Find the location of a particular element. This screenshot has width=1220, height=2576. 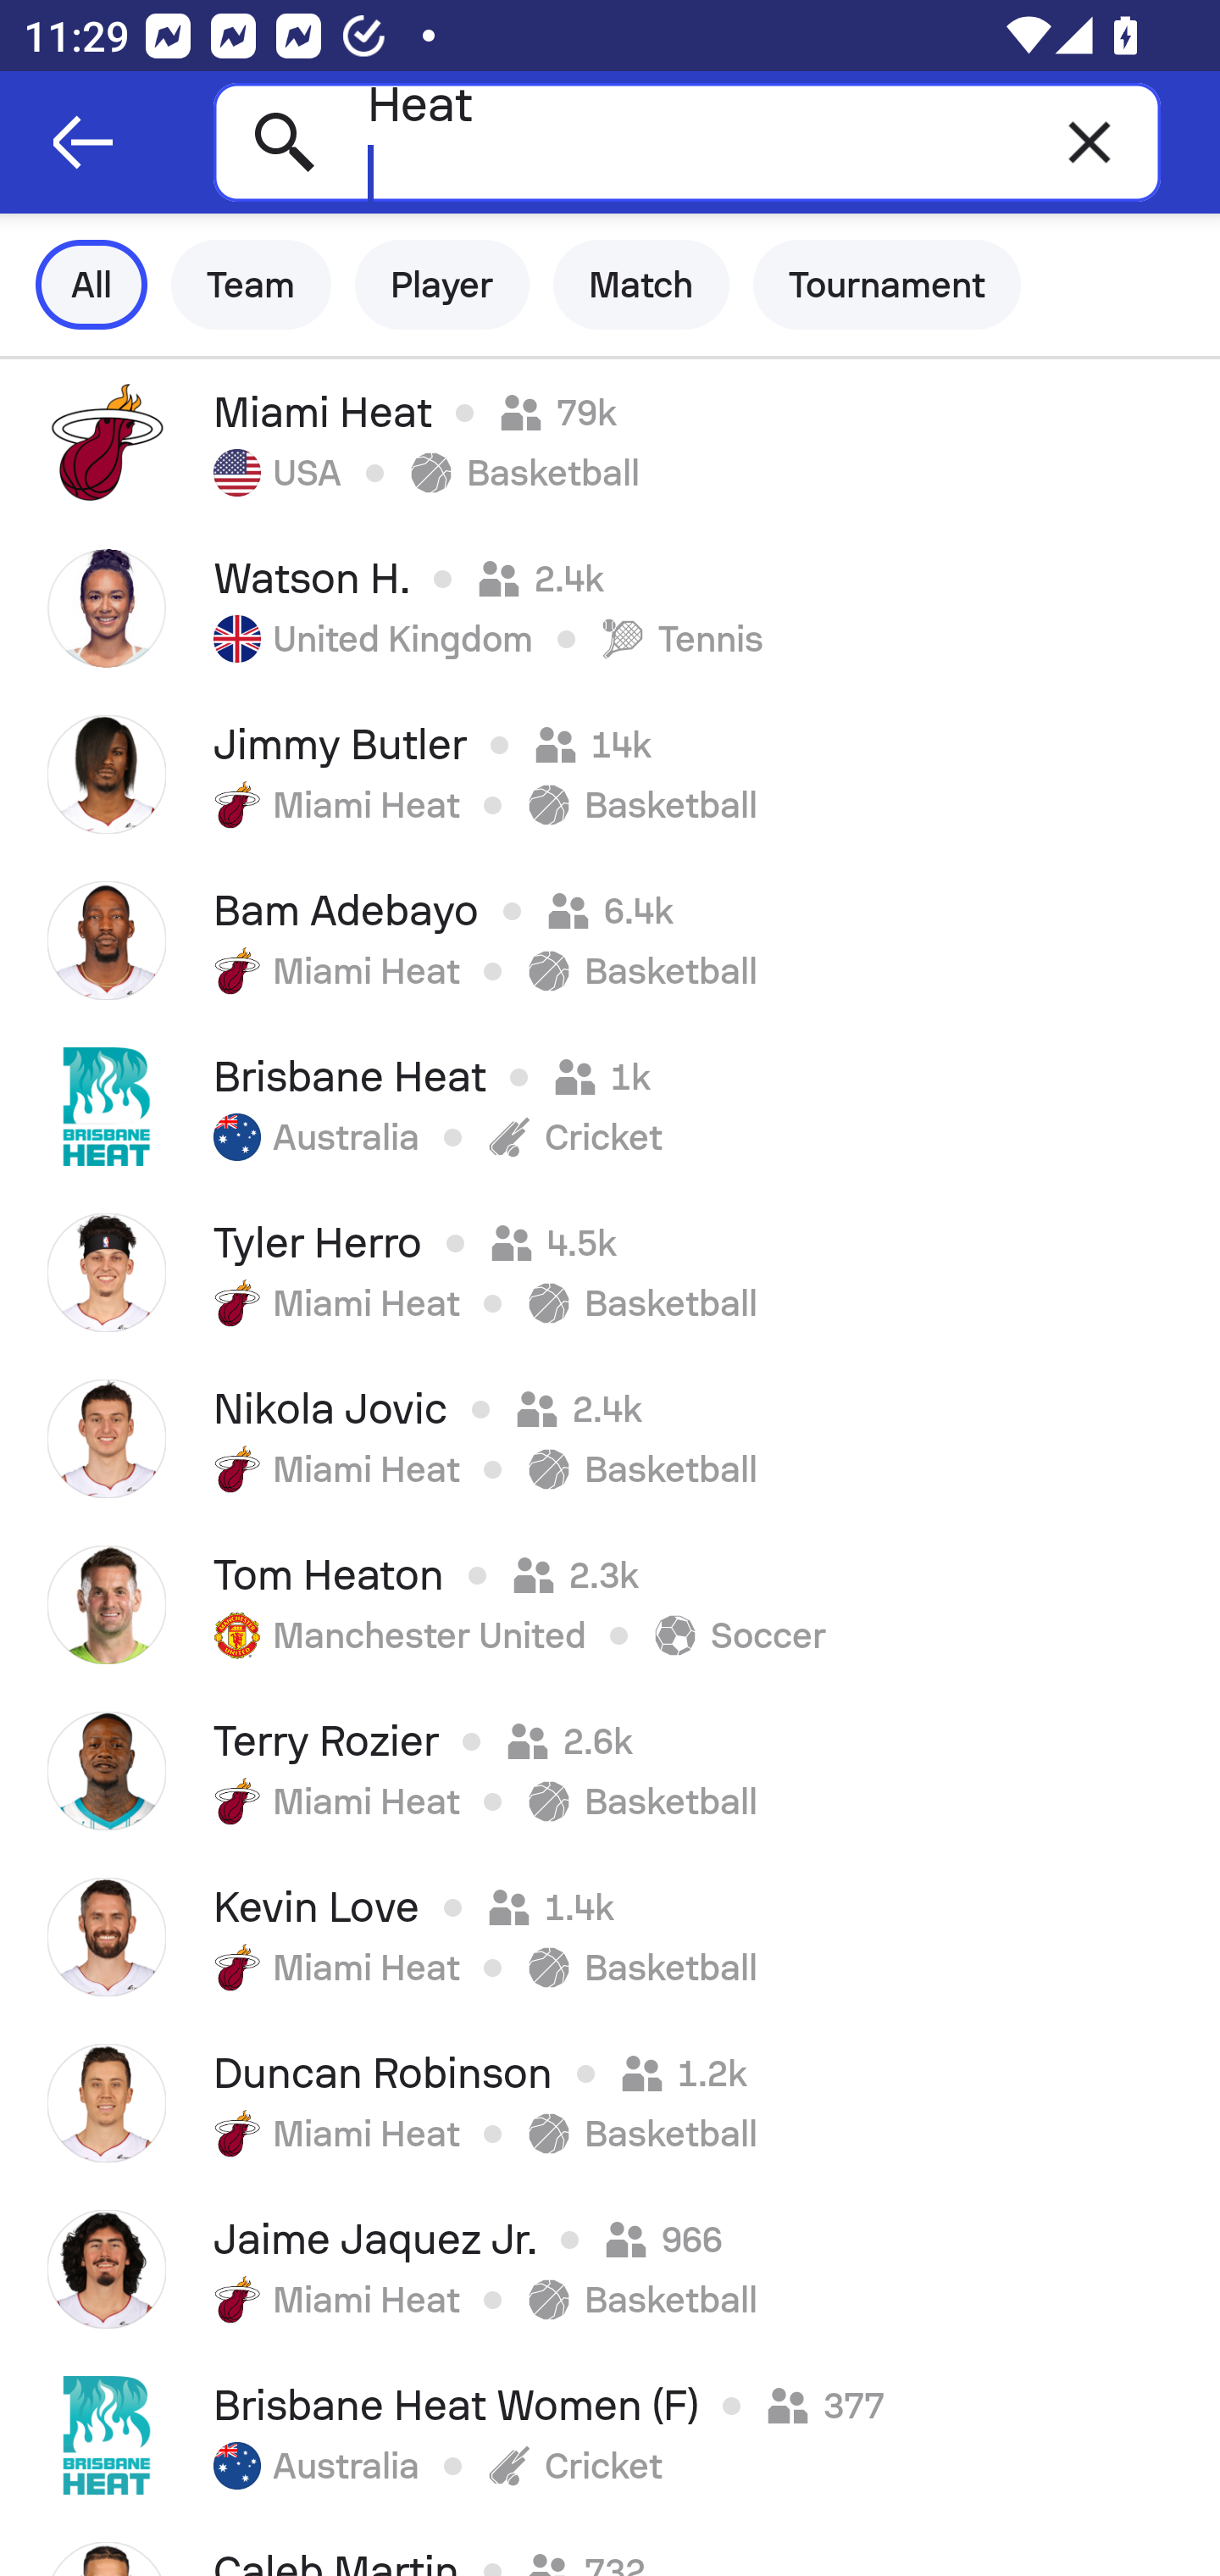

Clear text is located at coordinates (1090, 142).